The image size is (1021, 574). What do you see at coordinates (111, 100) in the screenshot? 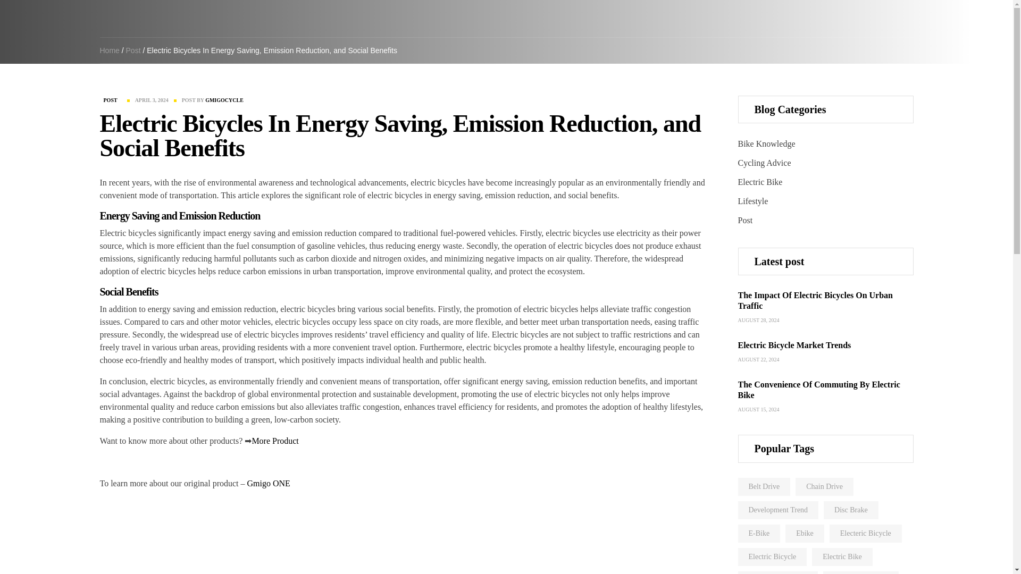
I see `POST` at bounding box center [111, 100].